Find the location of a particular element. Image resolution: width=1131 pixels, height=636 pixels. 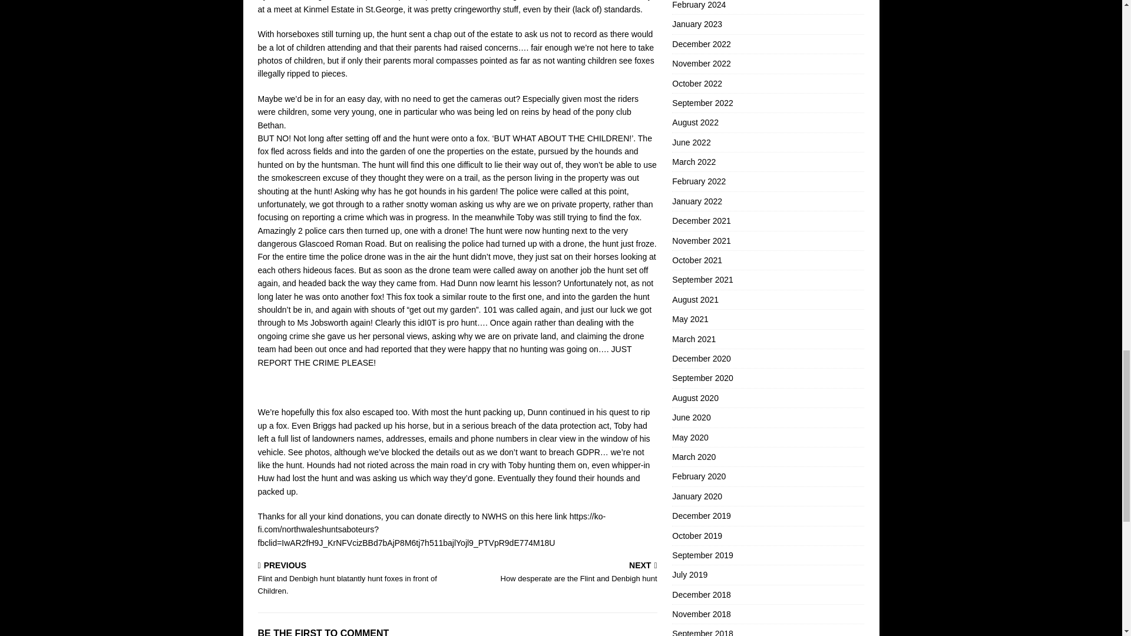

September 2022 is located at coordinates (768, 143).